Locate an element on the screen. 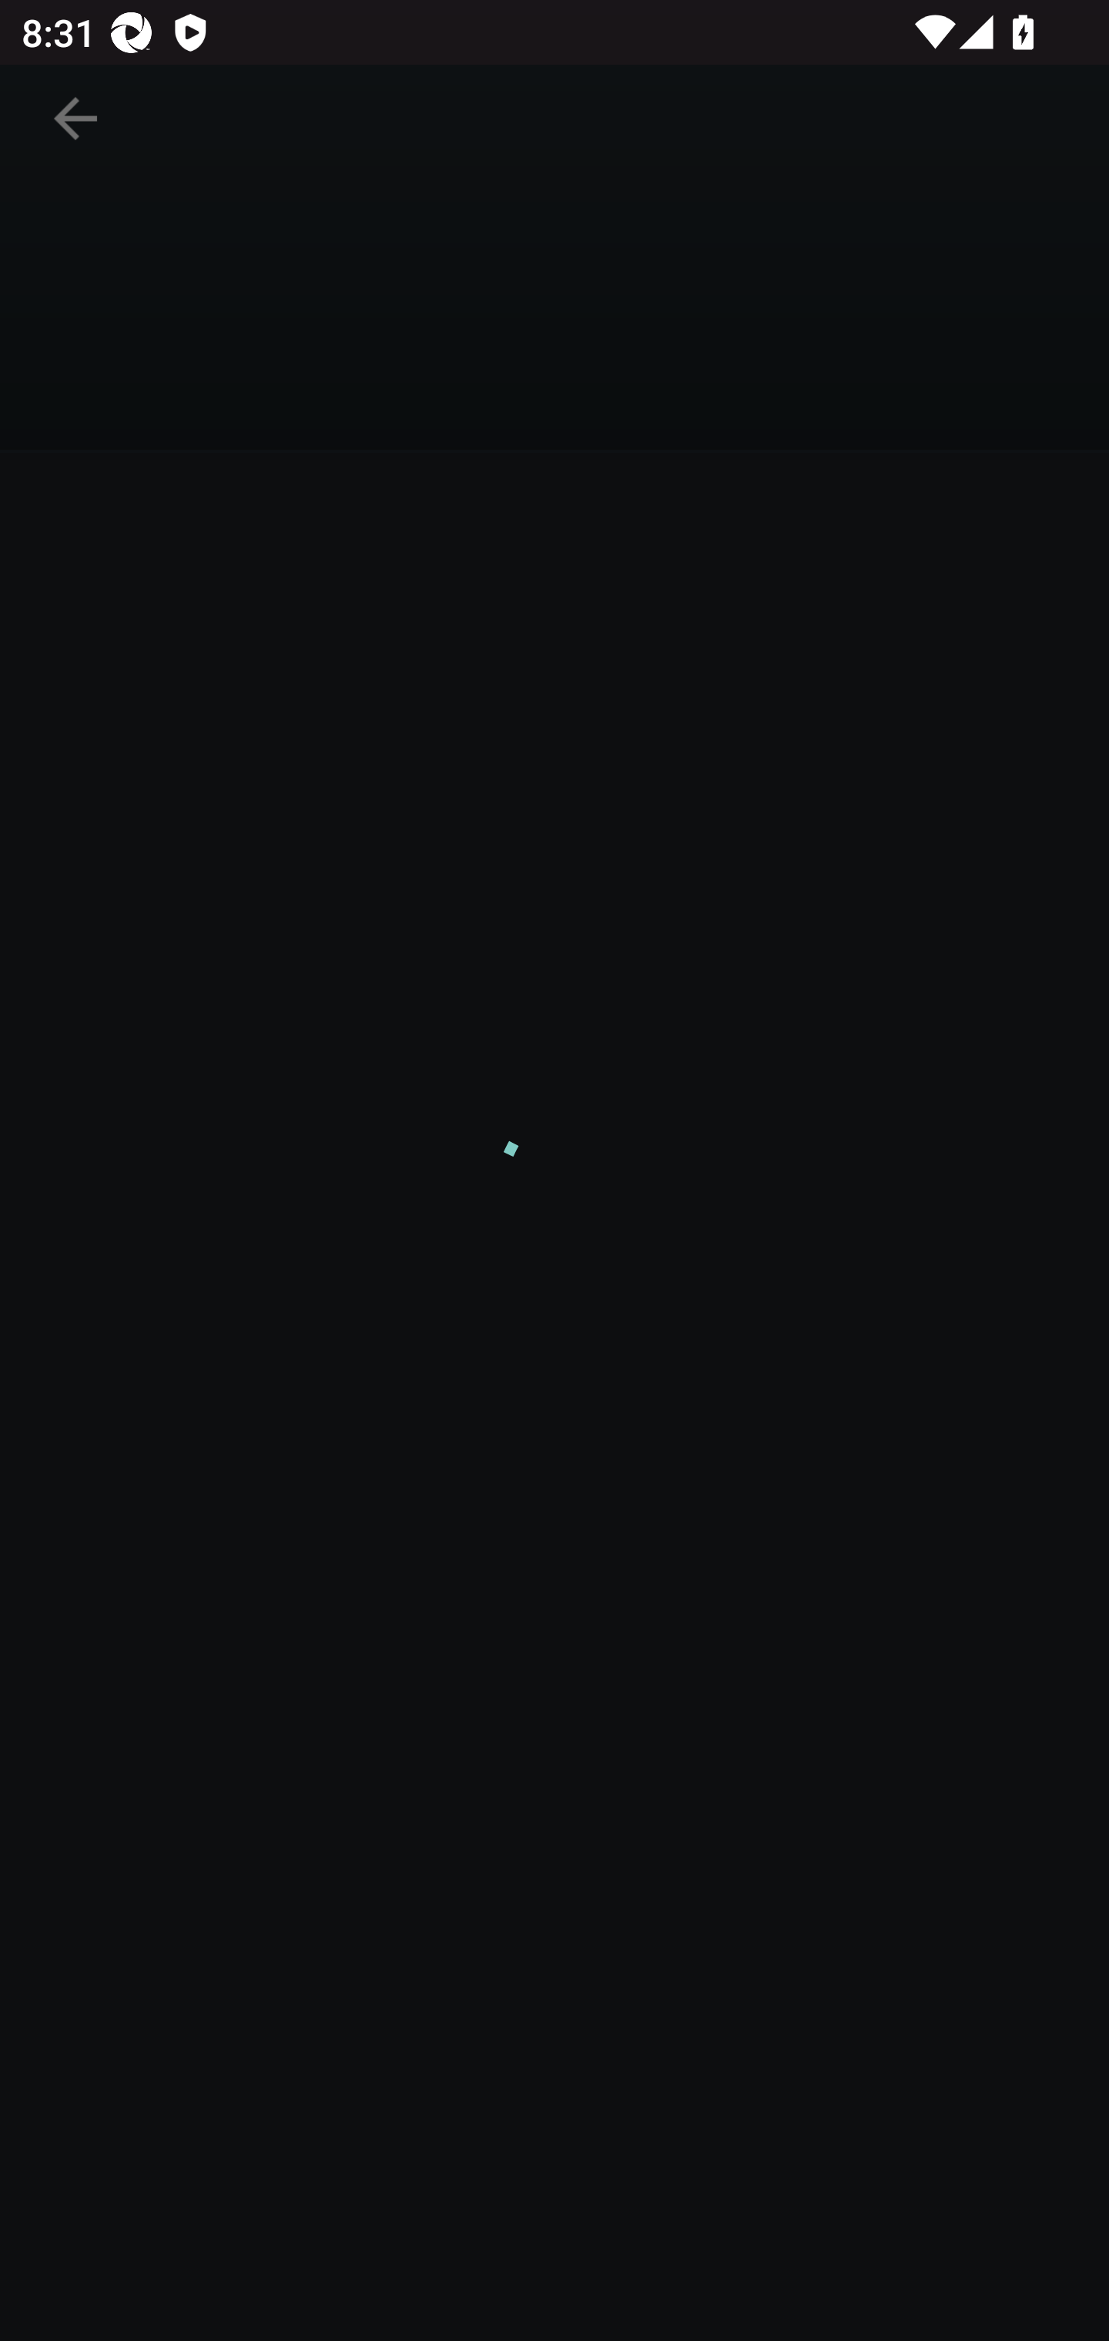 The height and width of the screenshot is (2341, 1109). Navigate up is located at coordinates (75, 129).